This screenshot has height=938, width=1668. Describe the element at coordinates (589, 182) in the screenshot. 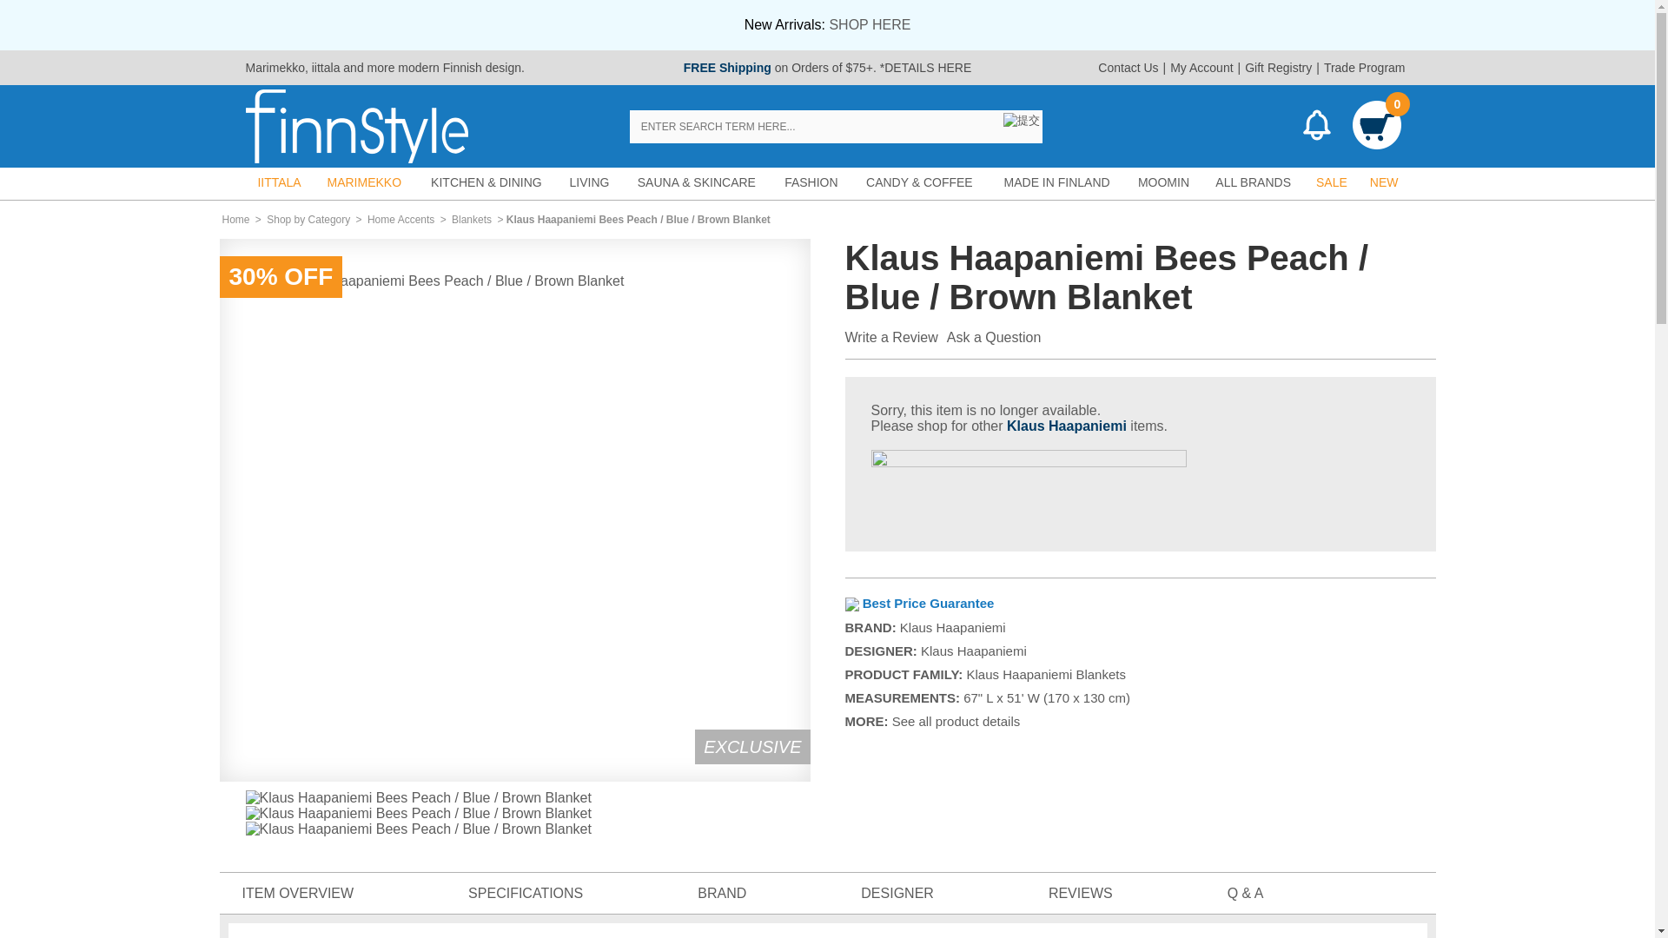

I see `LIVING` at that location.